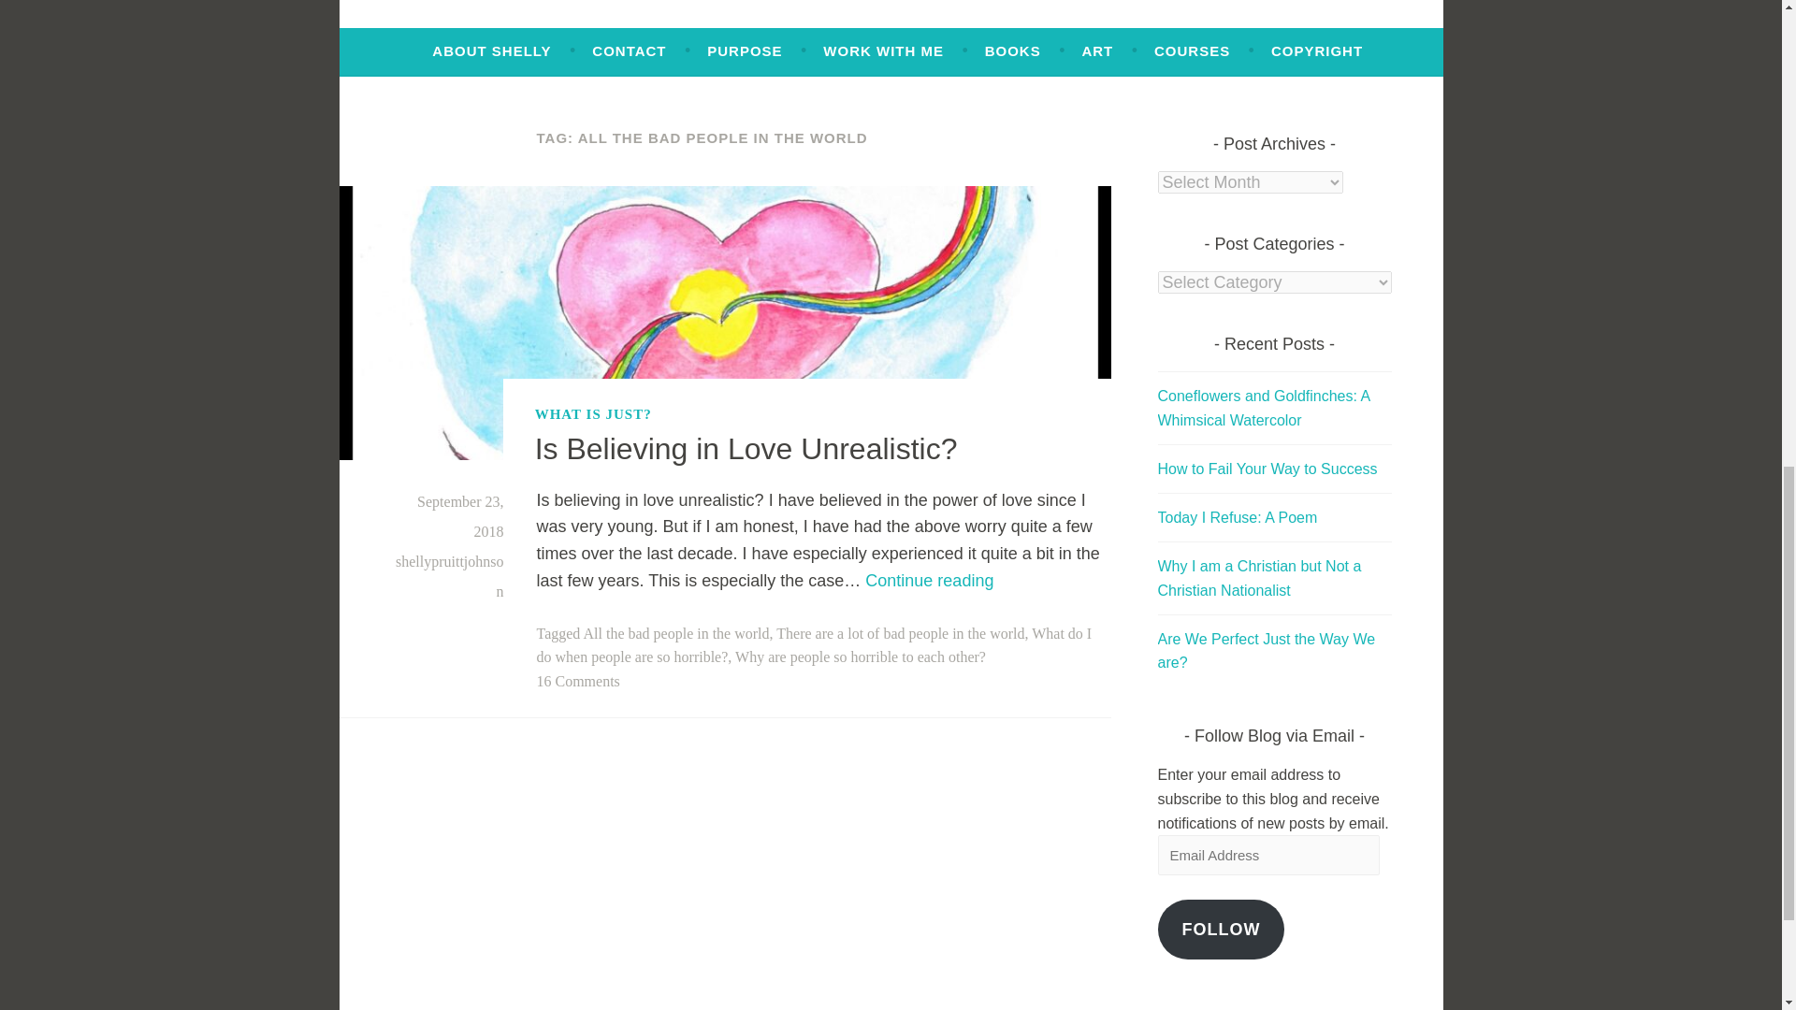 This screenshot has height=1010, width=1796. I want to click on FOLLOW, so click(929, 580).